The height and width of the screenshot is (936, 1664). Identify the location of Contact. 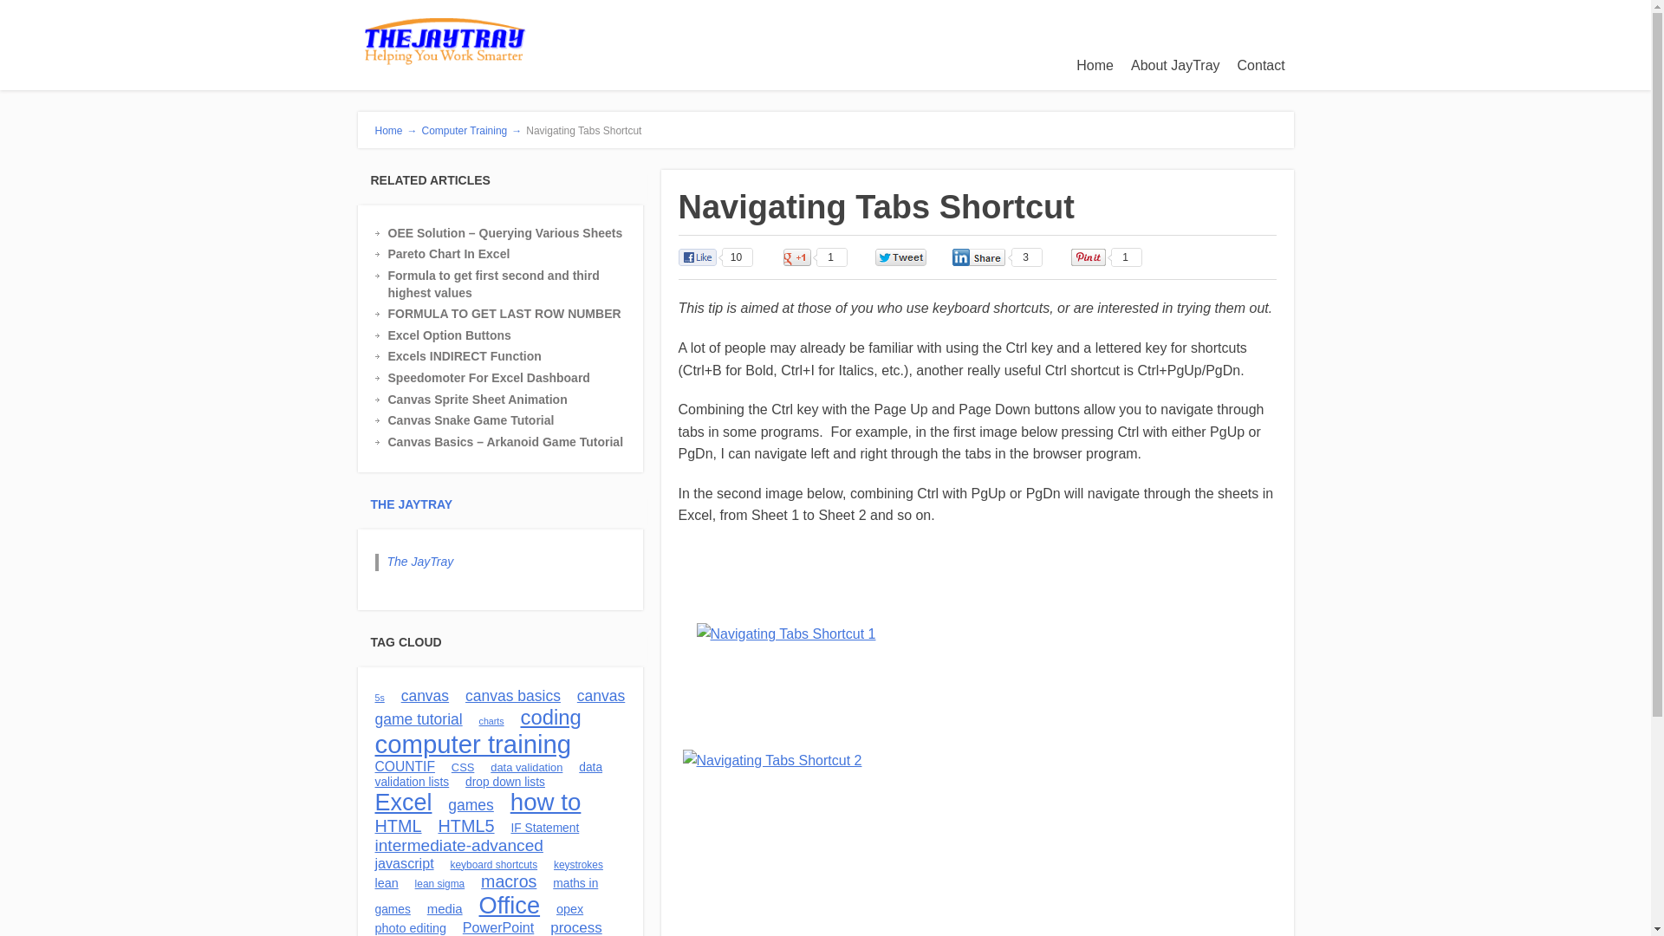
(1262, 66).